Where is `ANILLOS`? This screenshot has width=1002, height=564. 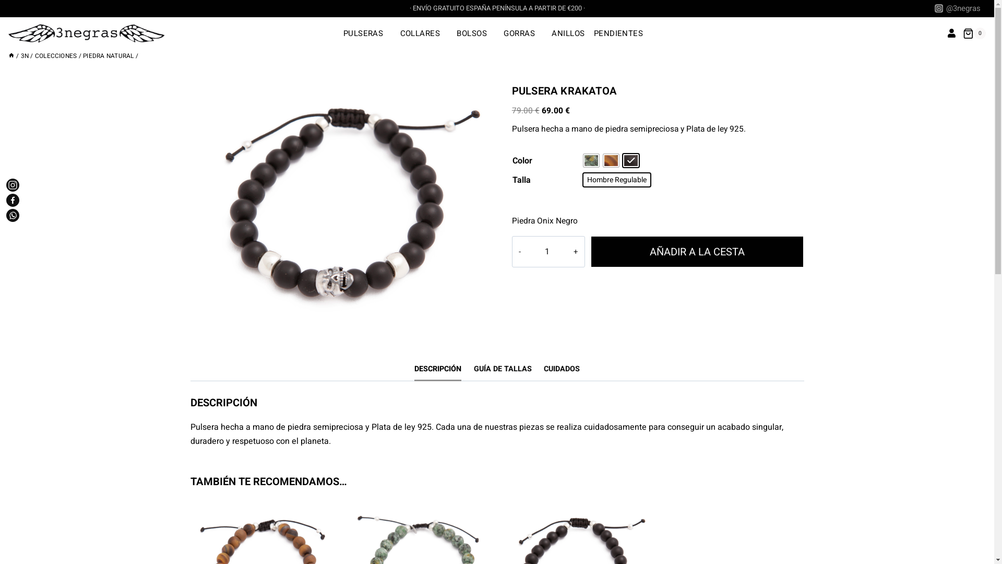 ANILLOS is located at coordinates (568, 33).